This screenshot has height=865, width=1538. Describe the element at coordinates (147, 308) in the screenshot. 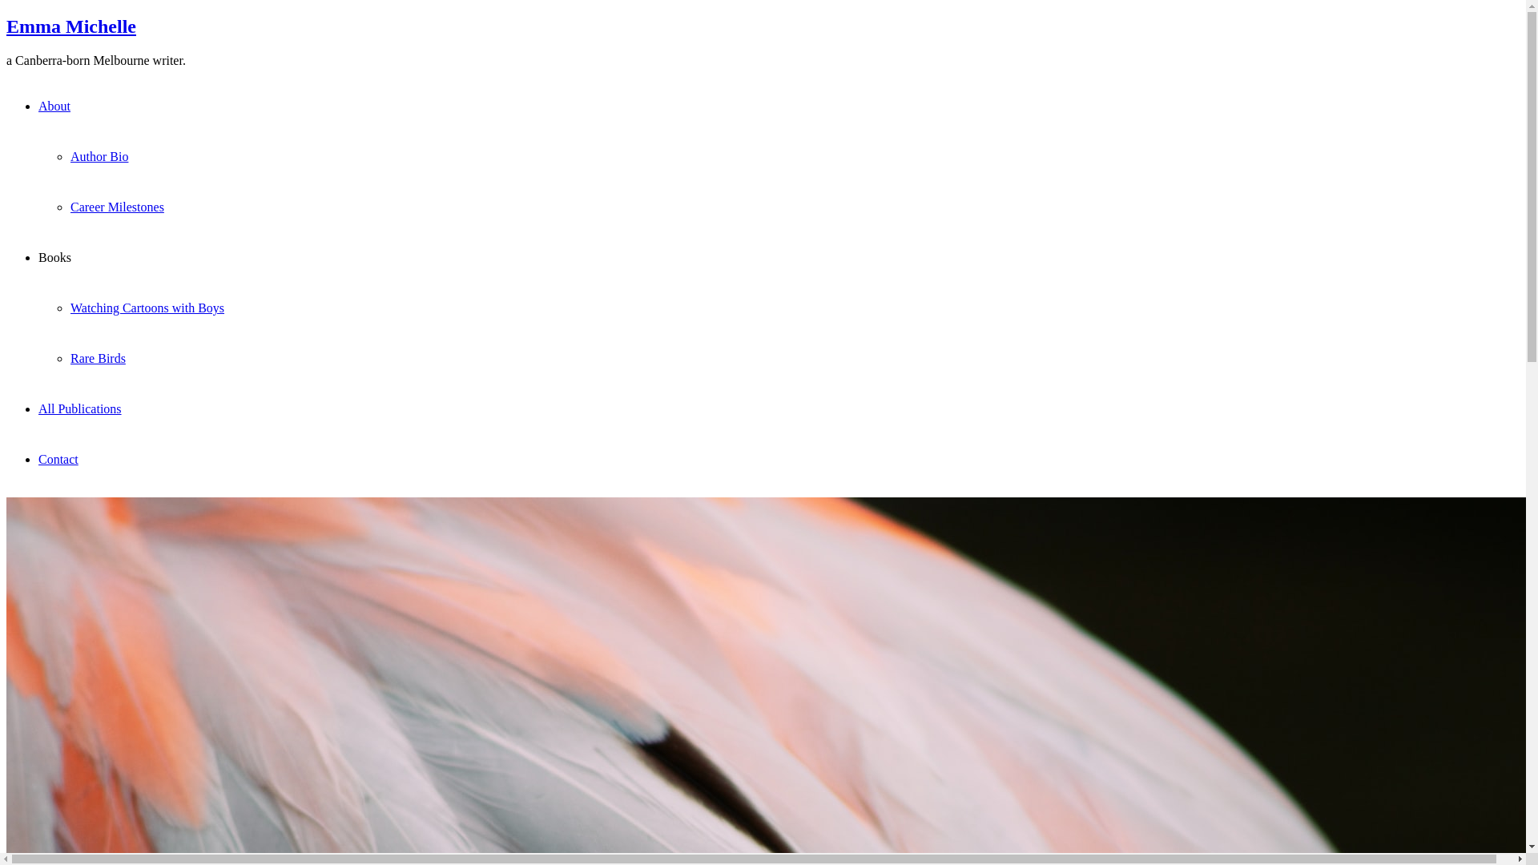

I see `Watching Cartoons with Boys` at that location.